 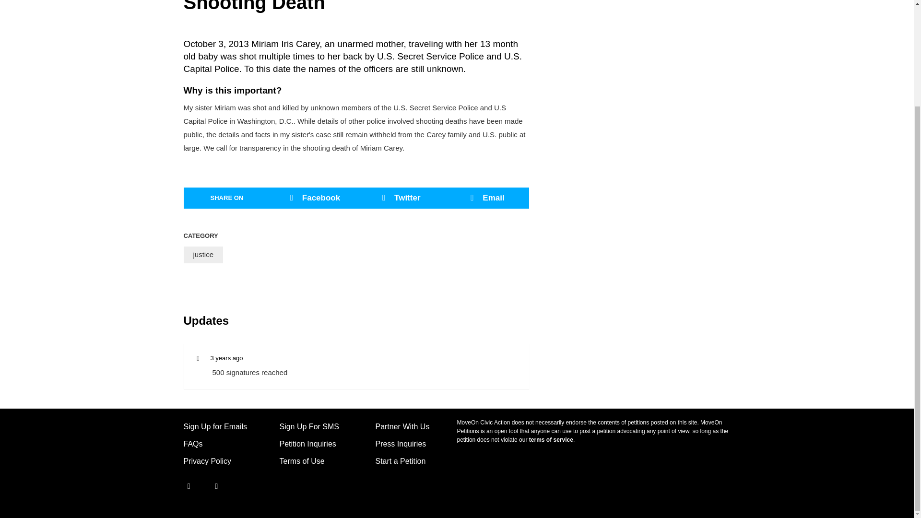 What do you see at coordinates (400, 460) in the screenshot?
I see `Start a Petition` at bounding box center [400, 460].